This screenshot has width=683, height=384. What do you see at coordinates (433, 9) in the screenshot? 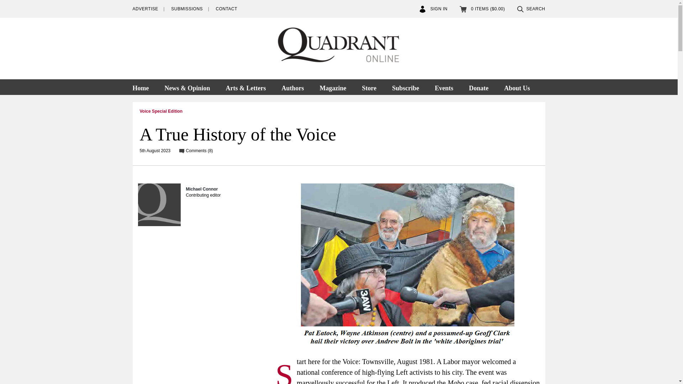
I see `SIGN IN` at bounding box center [433, 9].